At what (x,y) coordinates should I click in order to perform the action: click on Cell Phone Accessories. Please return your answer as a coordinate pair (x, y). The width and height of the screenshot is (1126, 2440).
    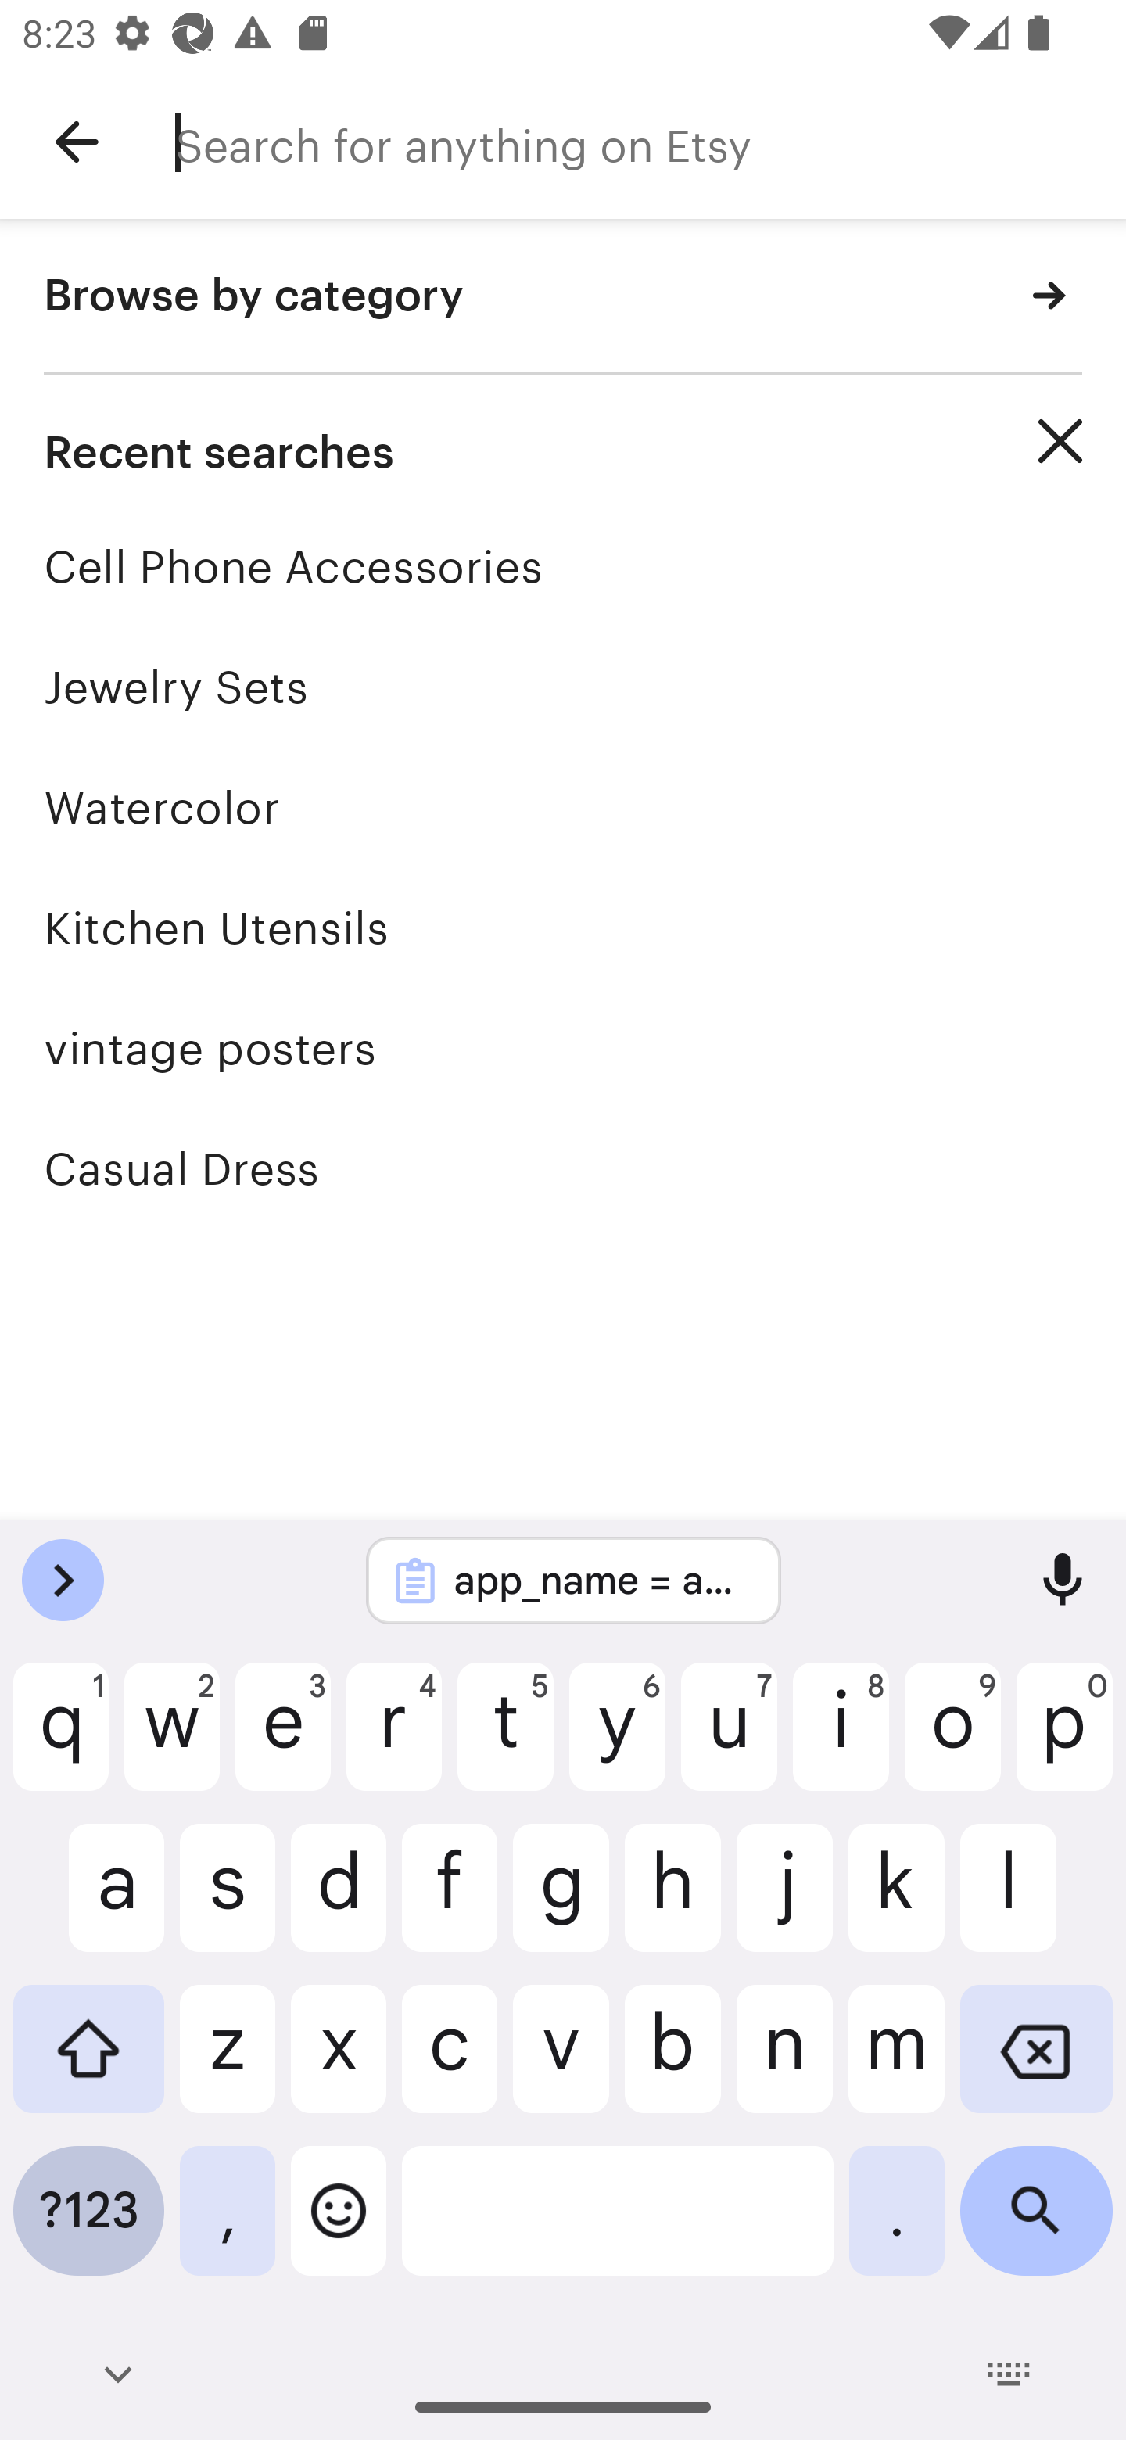
    Looking at the image, I should click on (563, 566).